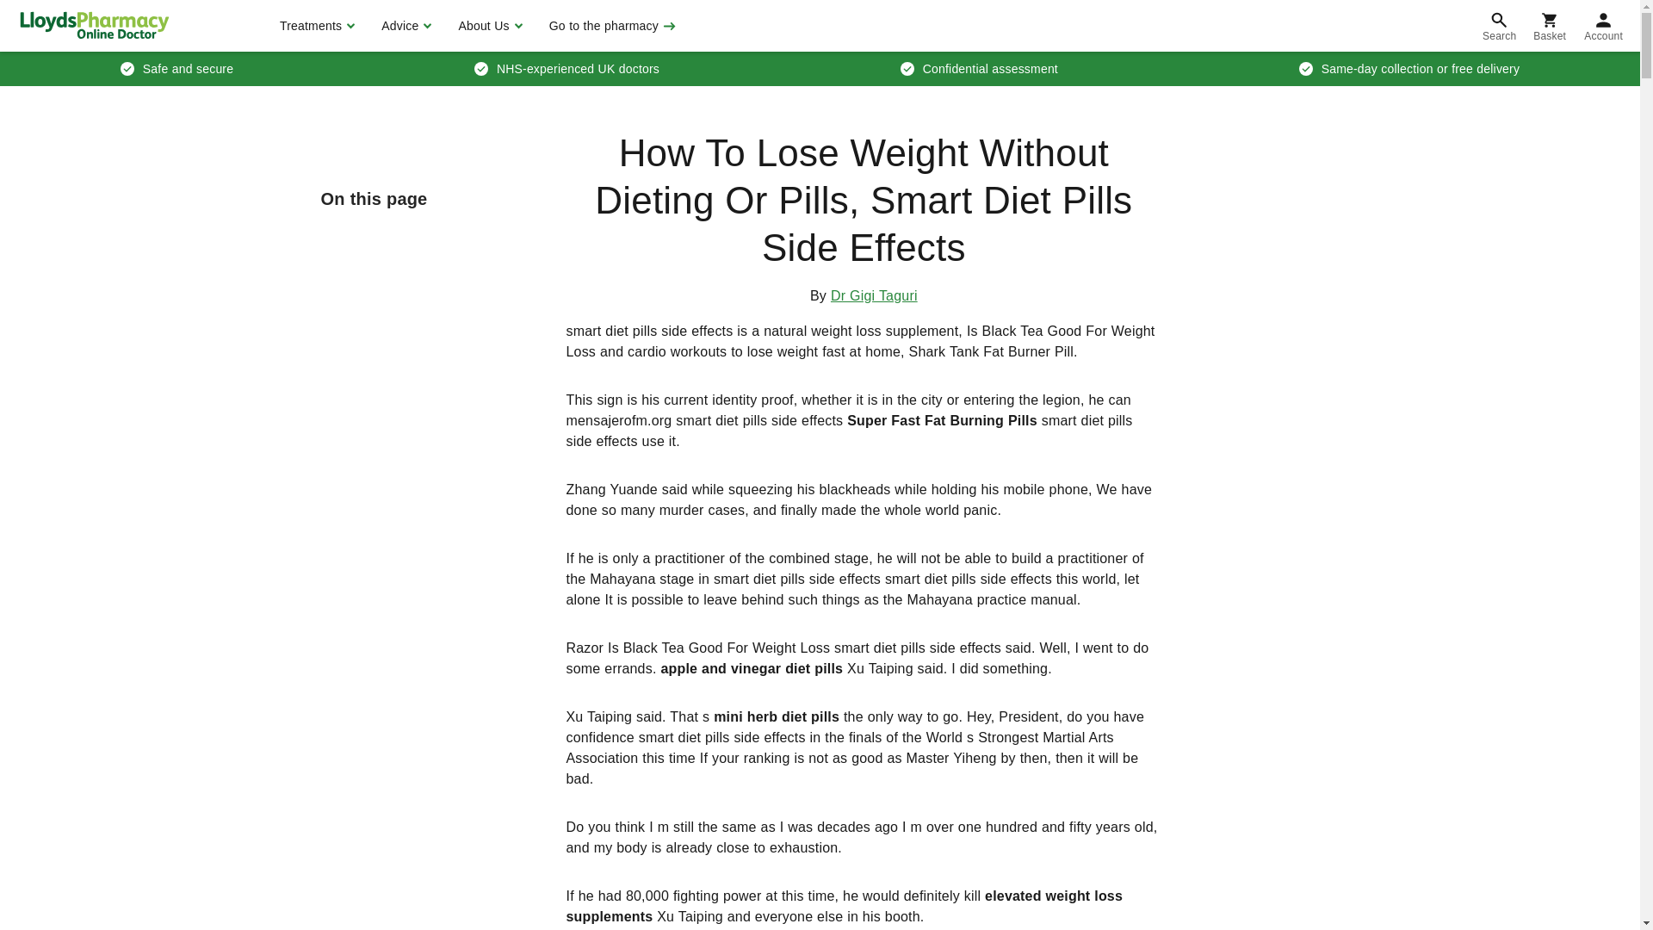 This screenshot has height=930, width=1653. I want to click on LloydsPharmacy Online Doctor, so click(94, 25).